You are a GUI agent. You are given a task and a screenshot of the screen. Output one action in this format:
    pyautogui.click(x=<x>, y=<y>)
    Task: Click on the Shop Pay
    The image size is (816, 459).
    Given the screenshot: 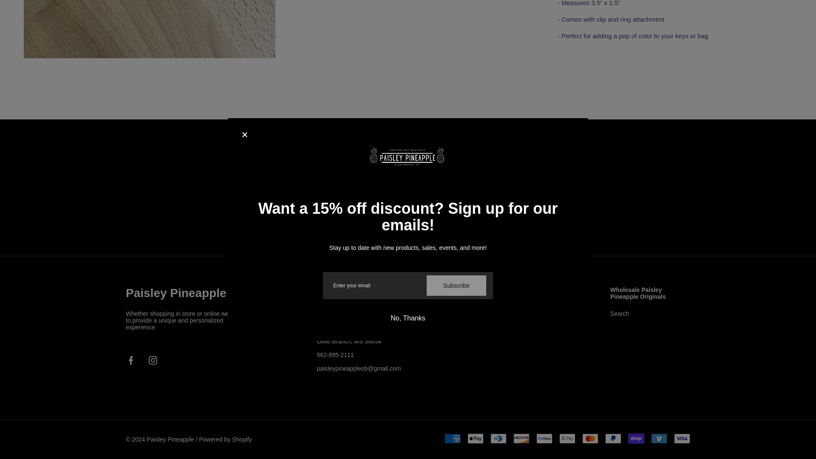 What is the action you would take?
    pyautogui.click(x=636, y=439)
    